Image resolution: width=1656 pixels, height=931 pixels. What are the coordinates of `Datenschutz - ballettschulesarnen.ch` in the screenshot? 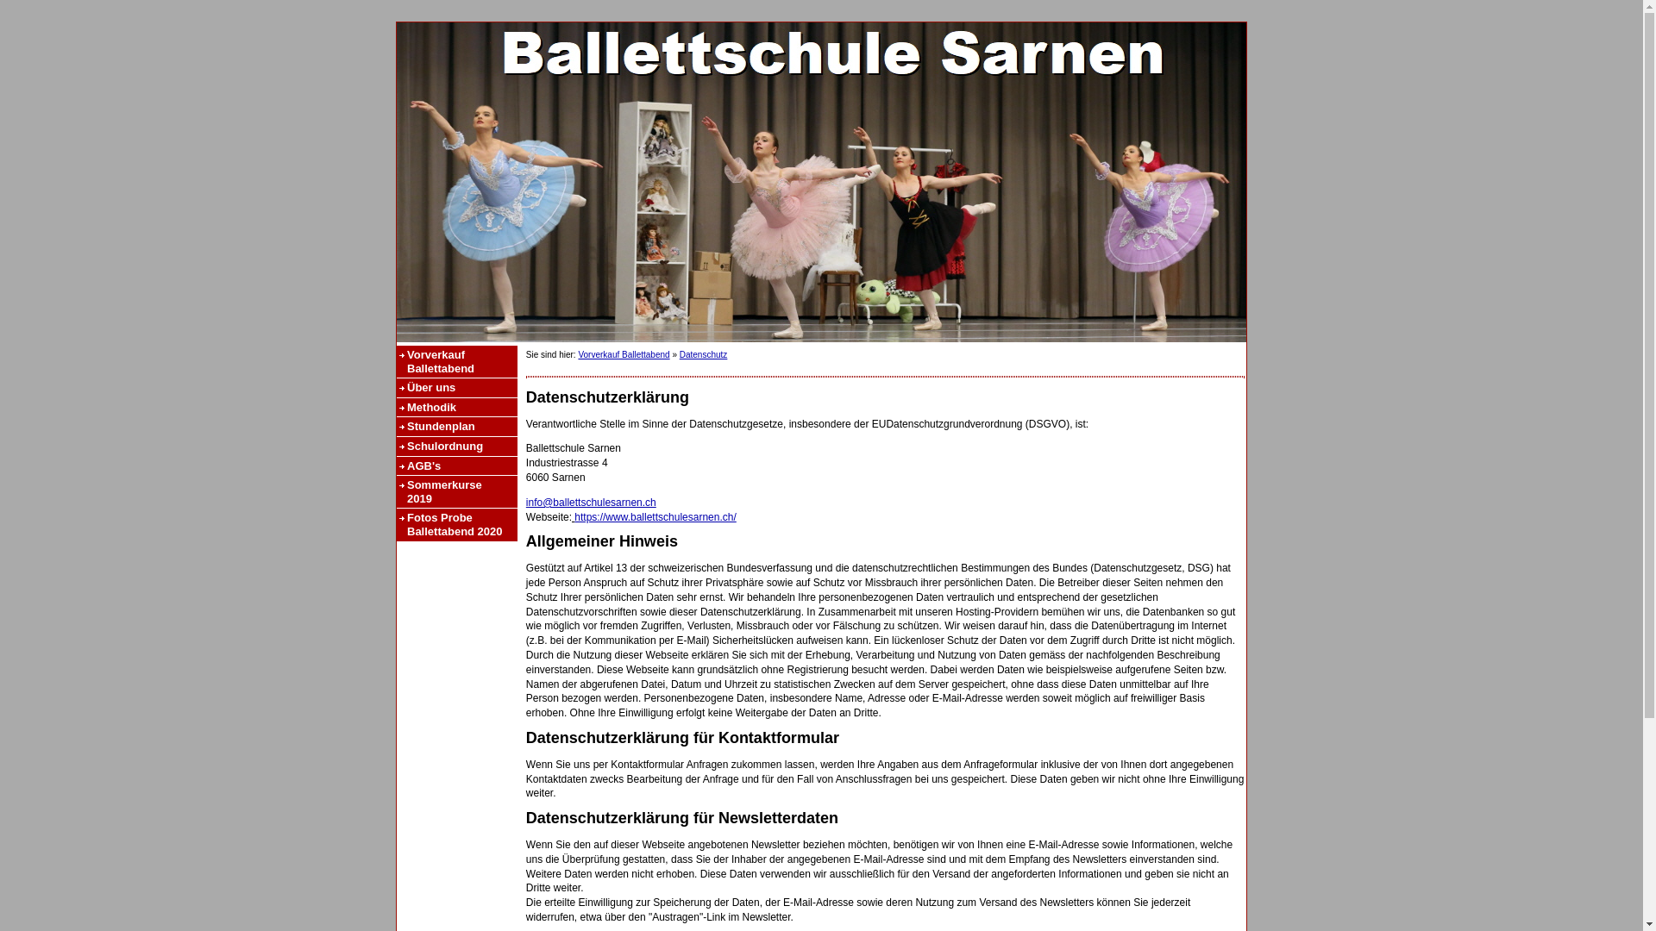 It's located at (821, 183).